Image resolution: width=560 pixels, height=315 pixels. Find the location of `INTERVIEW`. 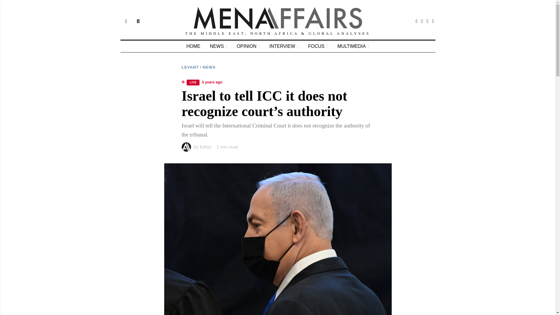

INTERVIEW is located at coordinates (284, 46).